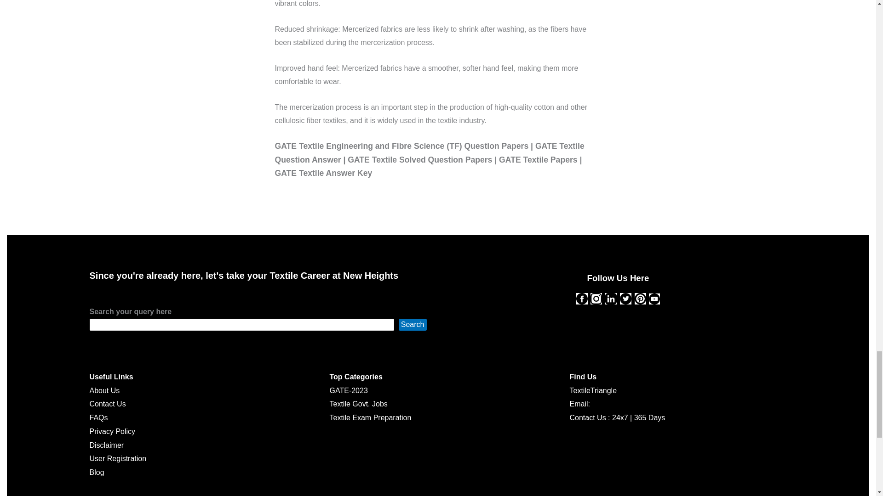  Describe the element at coordinates (413, 325) in the screenshot. I see `Search` at that location.